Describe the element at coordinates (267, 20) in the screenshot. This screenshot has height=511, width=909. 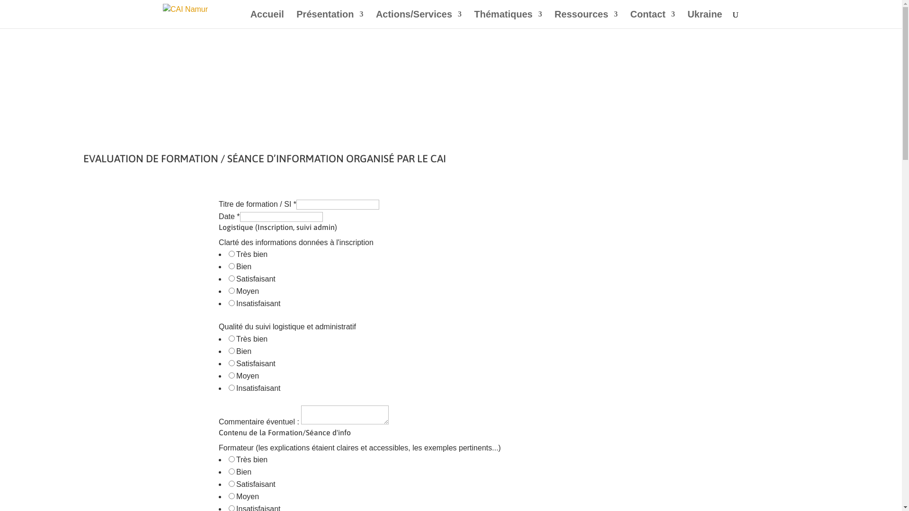
I see `Accueil` at that location.